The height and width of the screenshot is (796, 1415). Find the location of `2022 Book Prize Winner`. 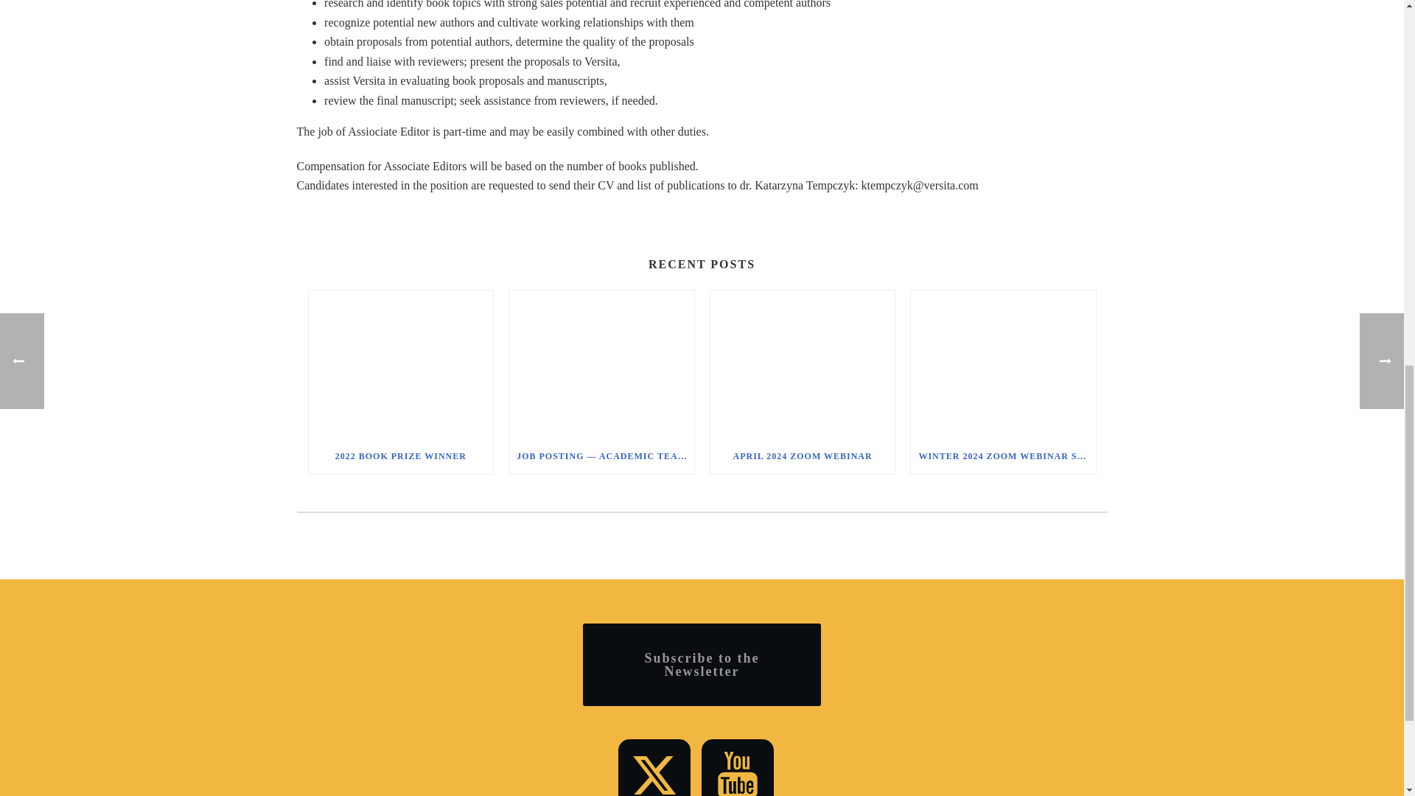

2022 Book Prize Winner is located at coordinates (400, 364).